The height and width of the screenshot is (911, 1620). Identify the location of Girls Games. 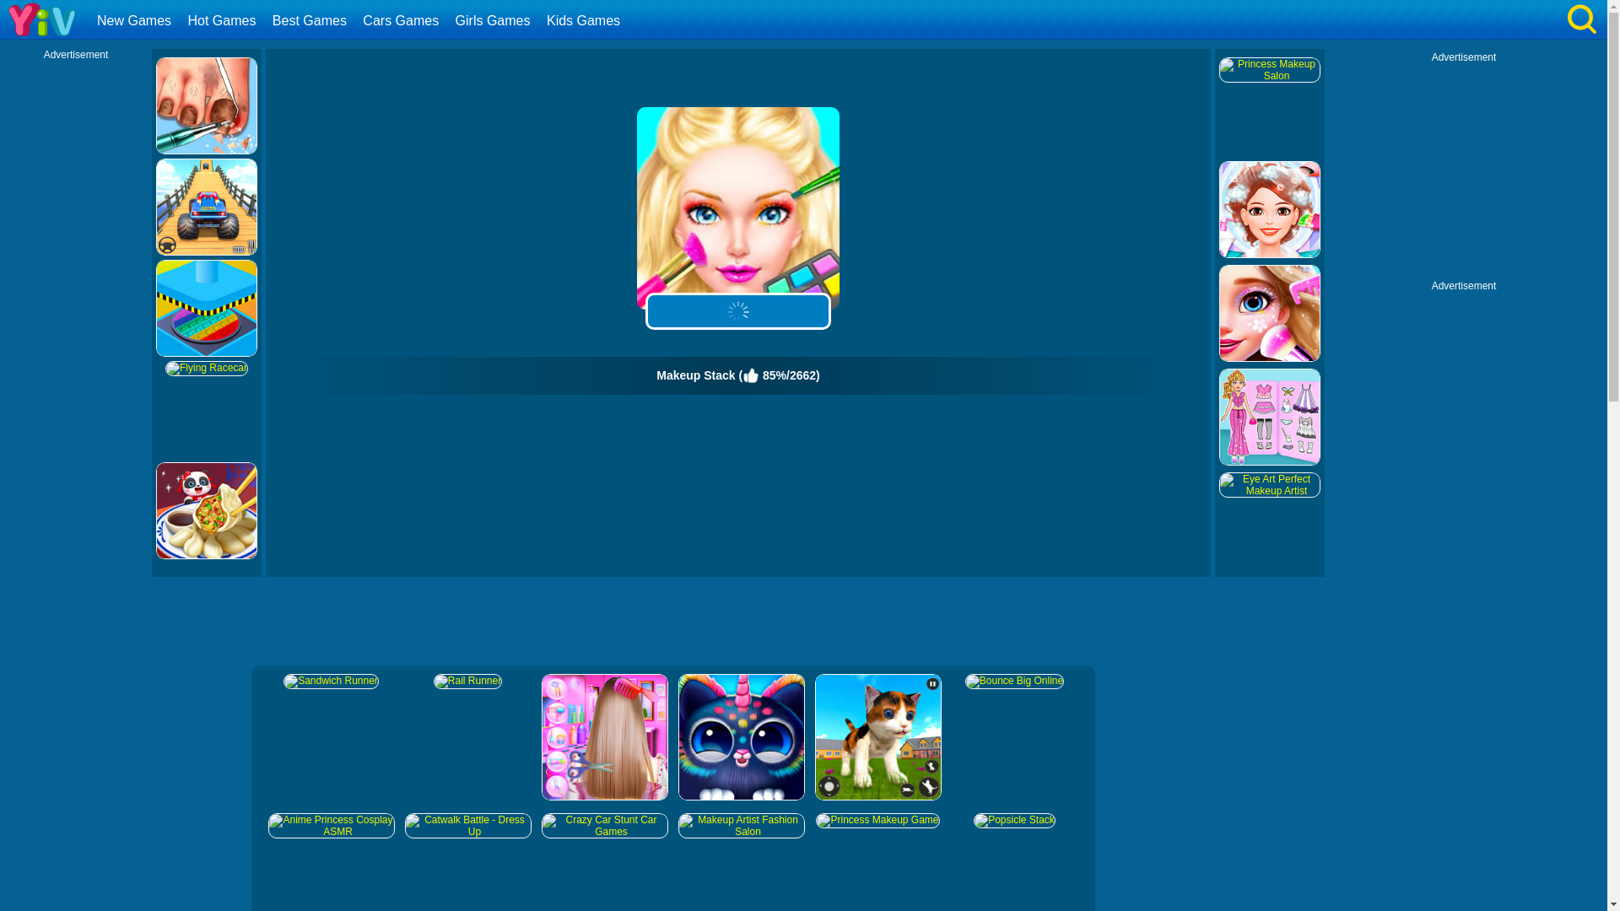
(495, 20).